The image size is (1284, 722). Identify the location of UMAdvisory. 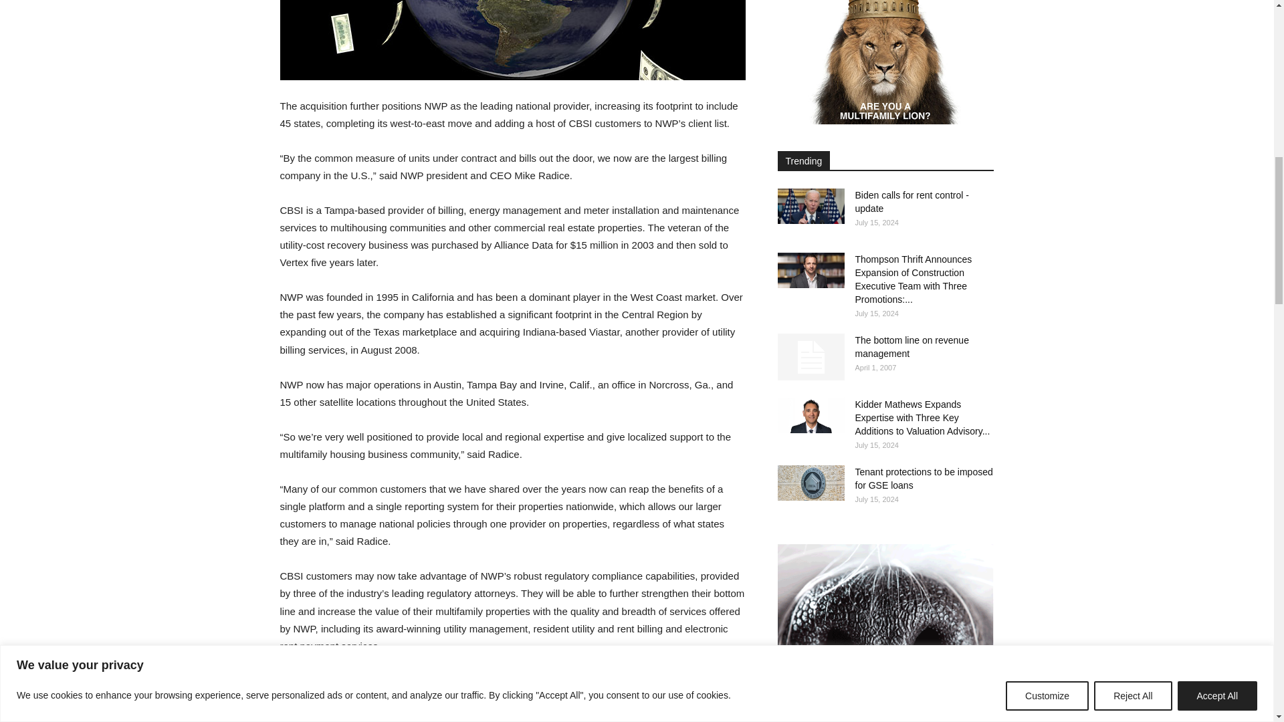
(512, 697).